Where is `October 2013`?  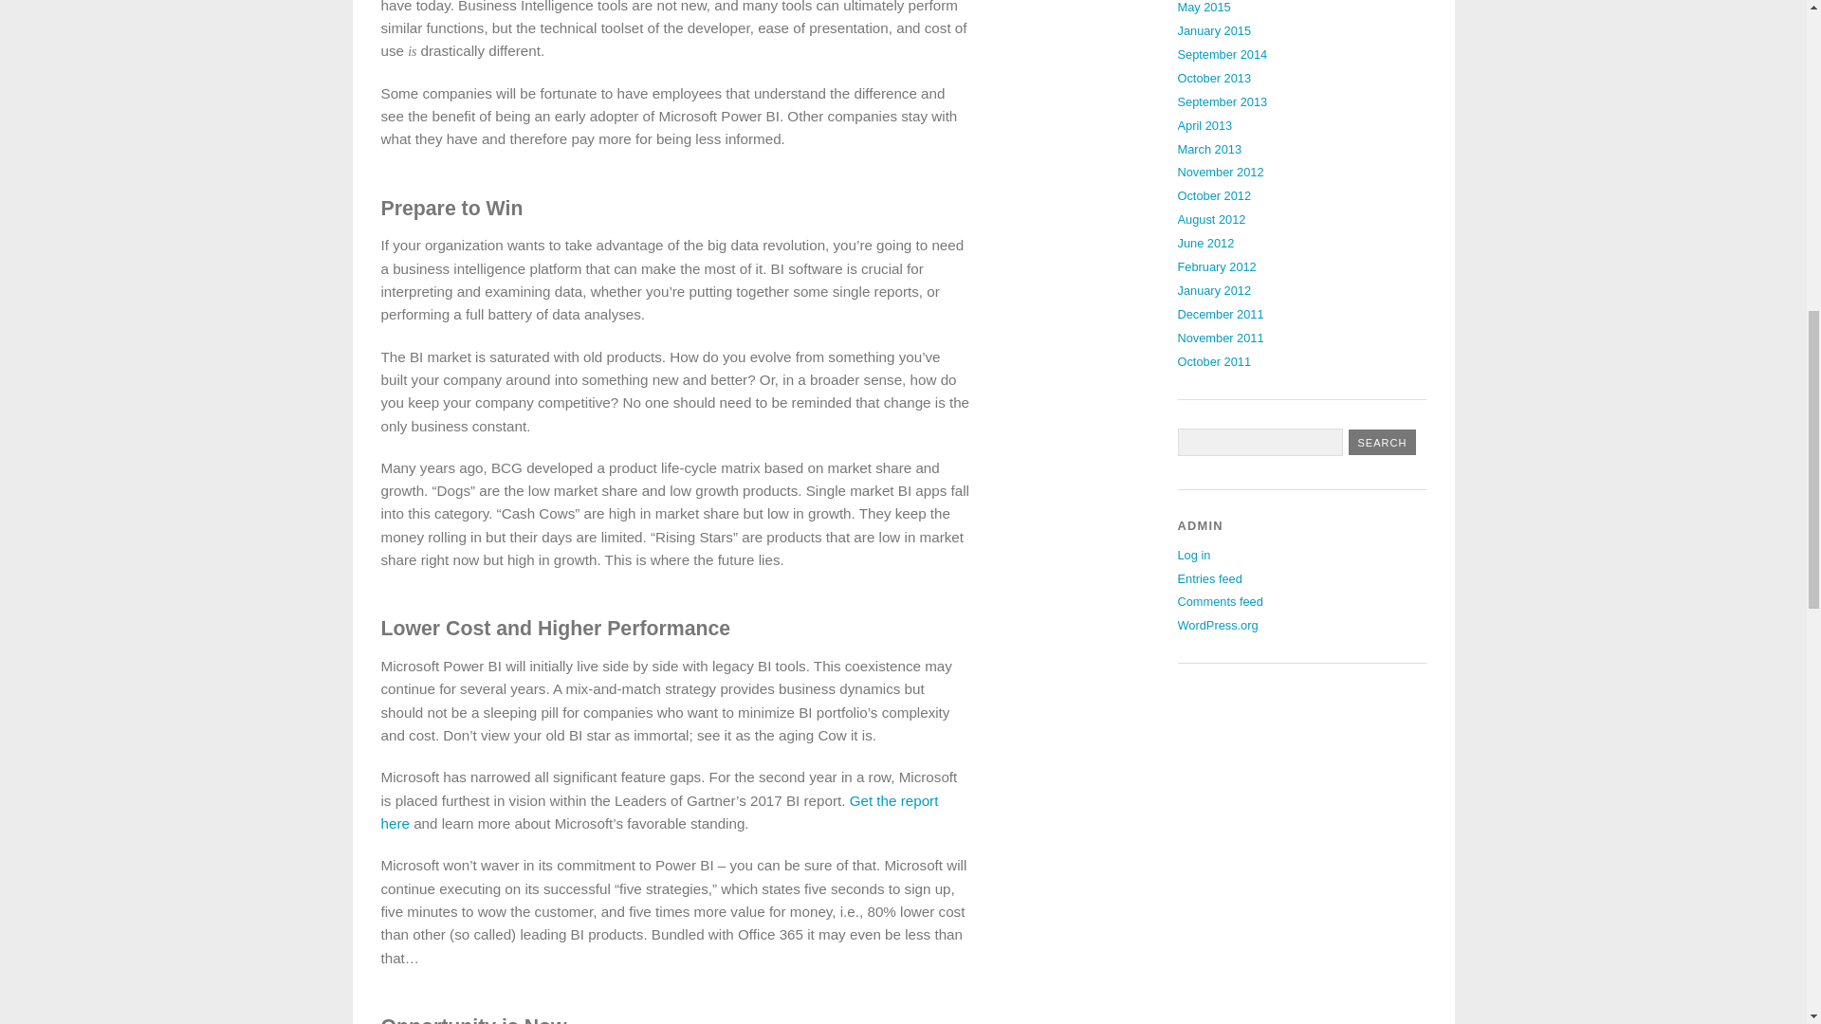 October 2013 is located at coordinates (1215, 78).